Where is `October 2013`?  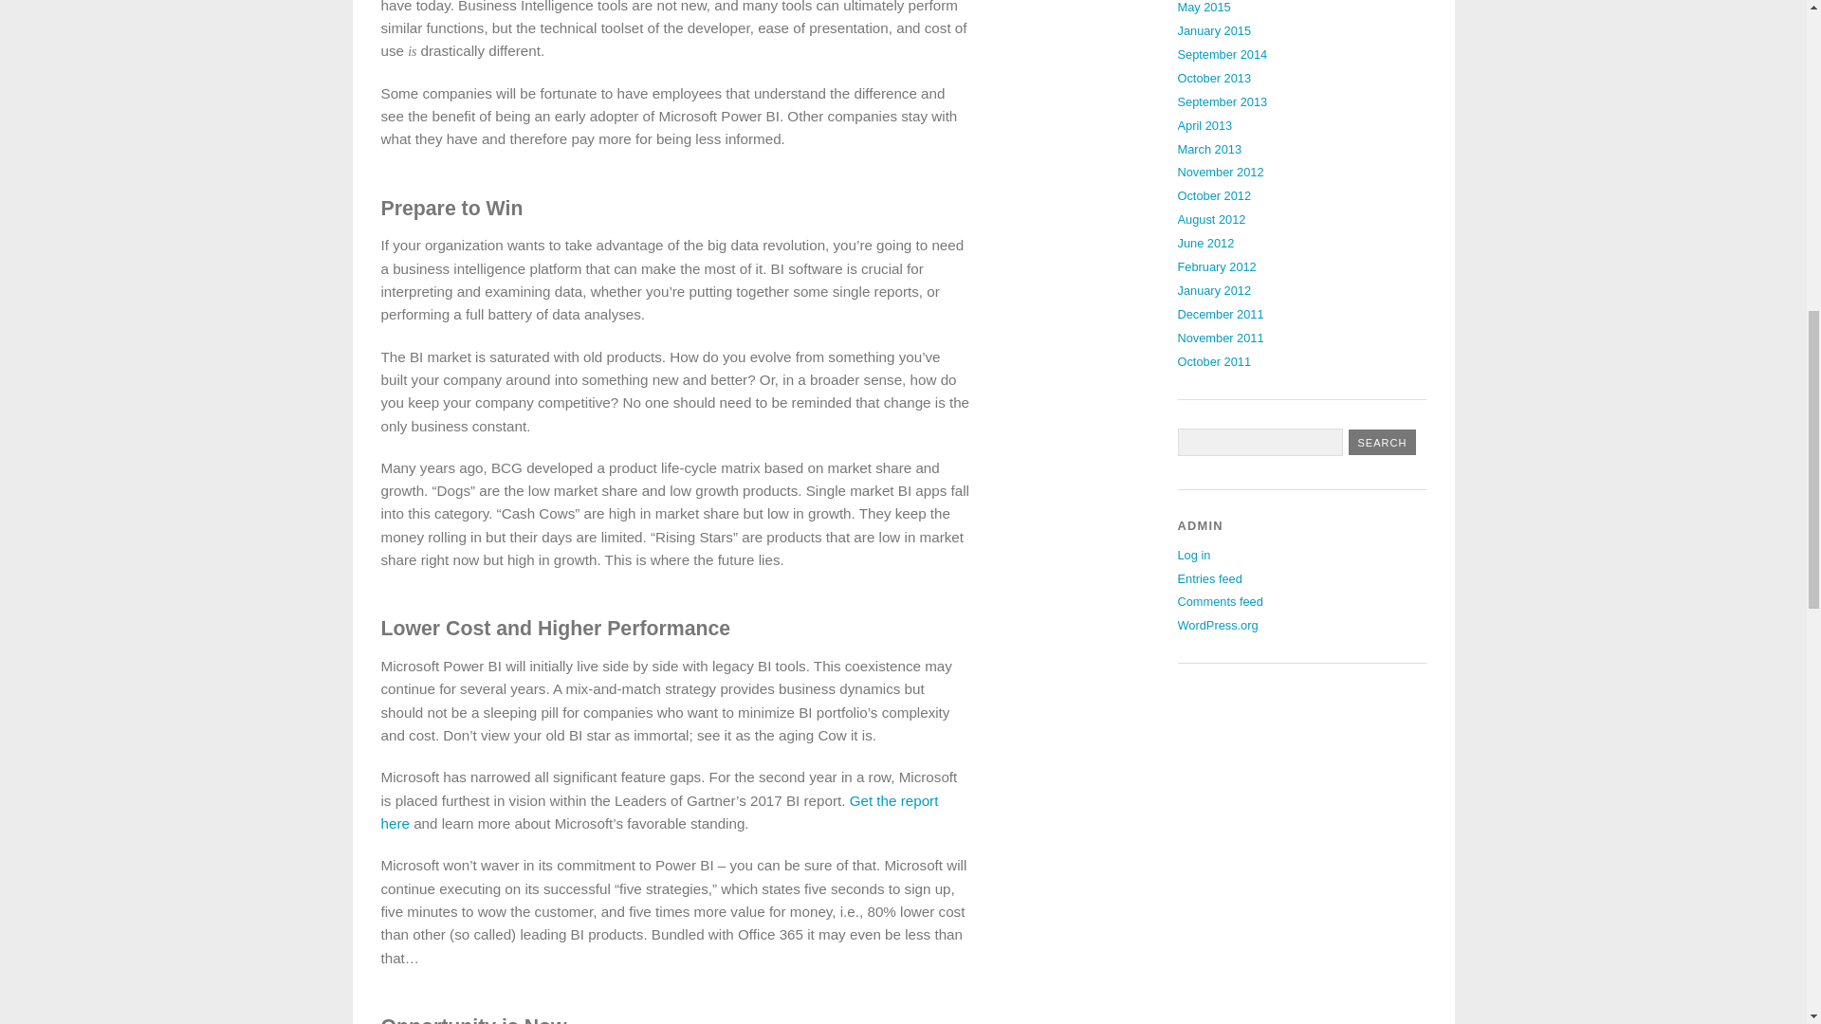 October 2013 is located at coordinates (1215, 78).